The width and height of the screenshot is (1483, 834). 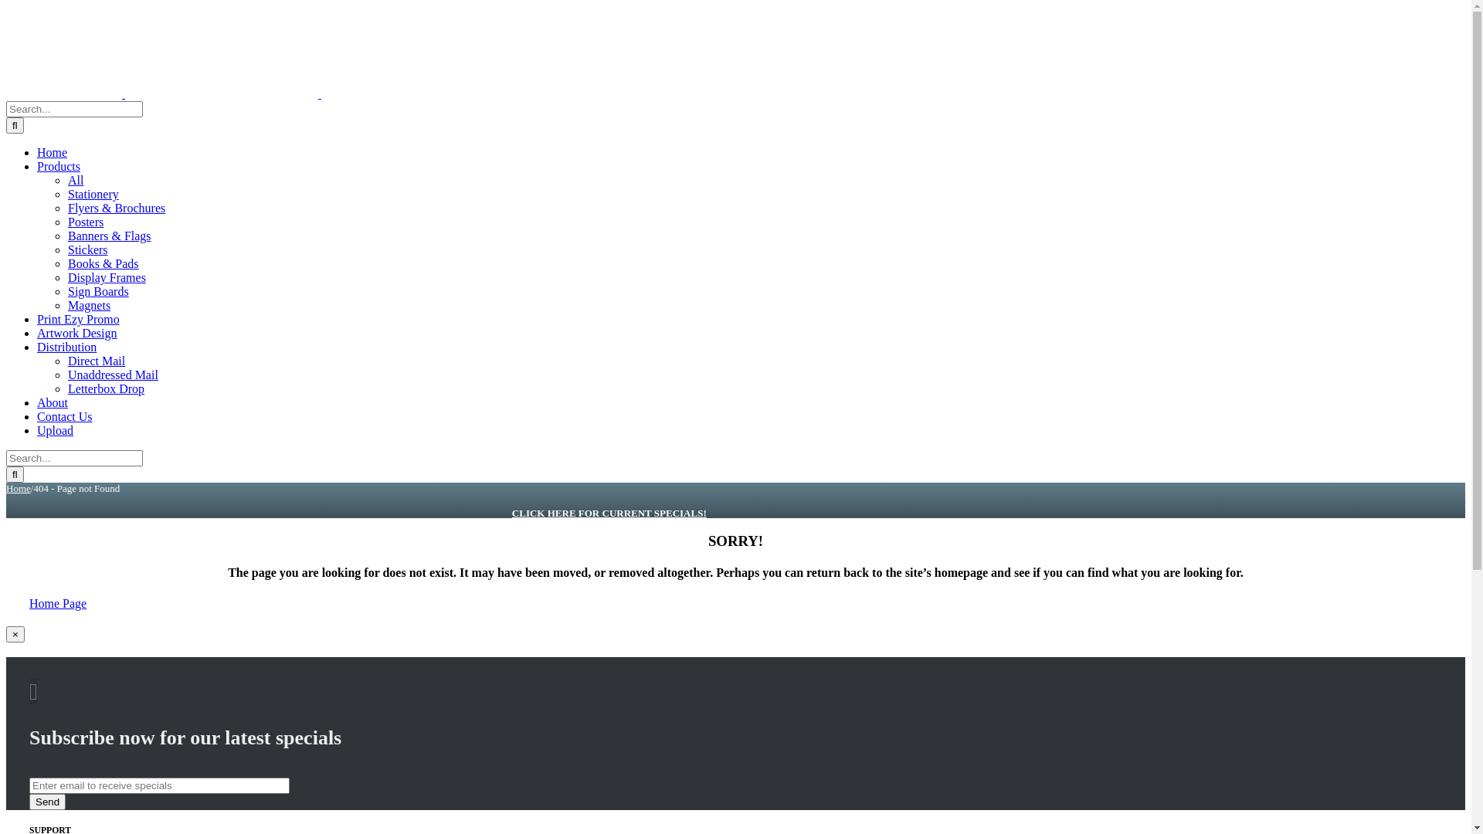 What do you see at coordinates (99, 292) in the screenshot?
I see `Sign Boards` at bounding box center [99, 292].